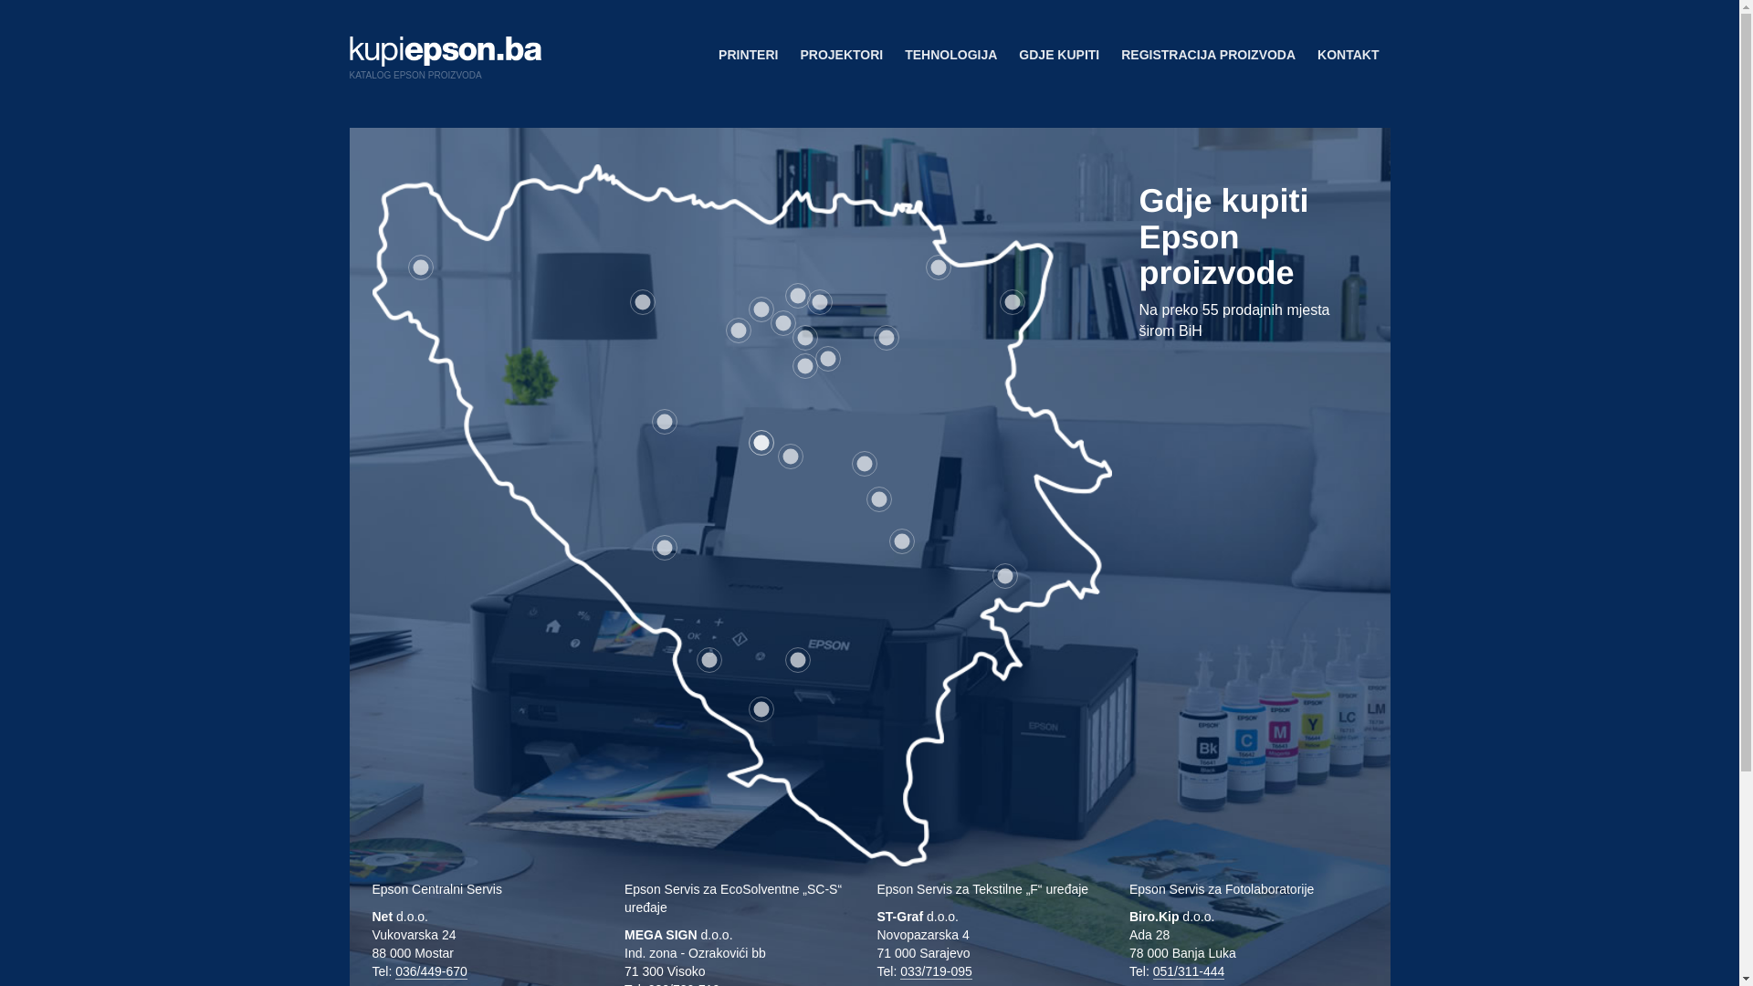 The height and width of the screenshot is (986, 1753). Describe the element at coordinates (1209, 55) in the screenshot. I see `REGISTRACIJA PROIZVODA` at that location.